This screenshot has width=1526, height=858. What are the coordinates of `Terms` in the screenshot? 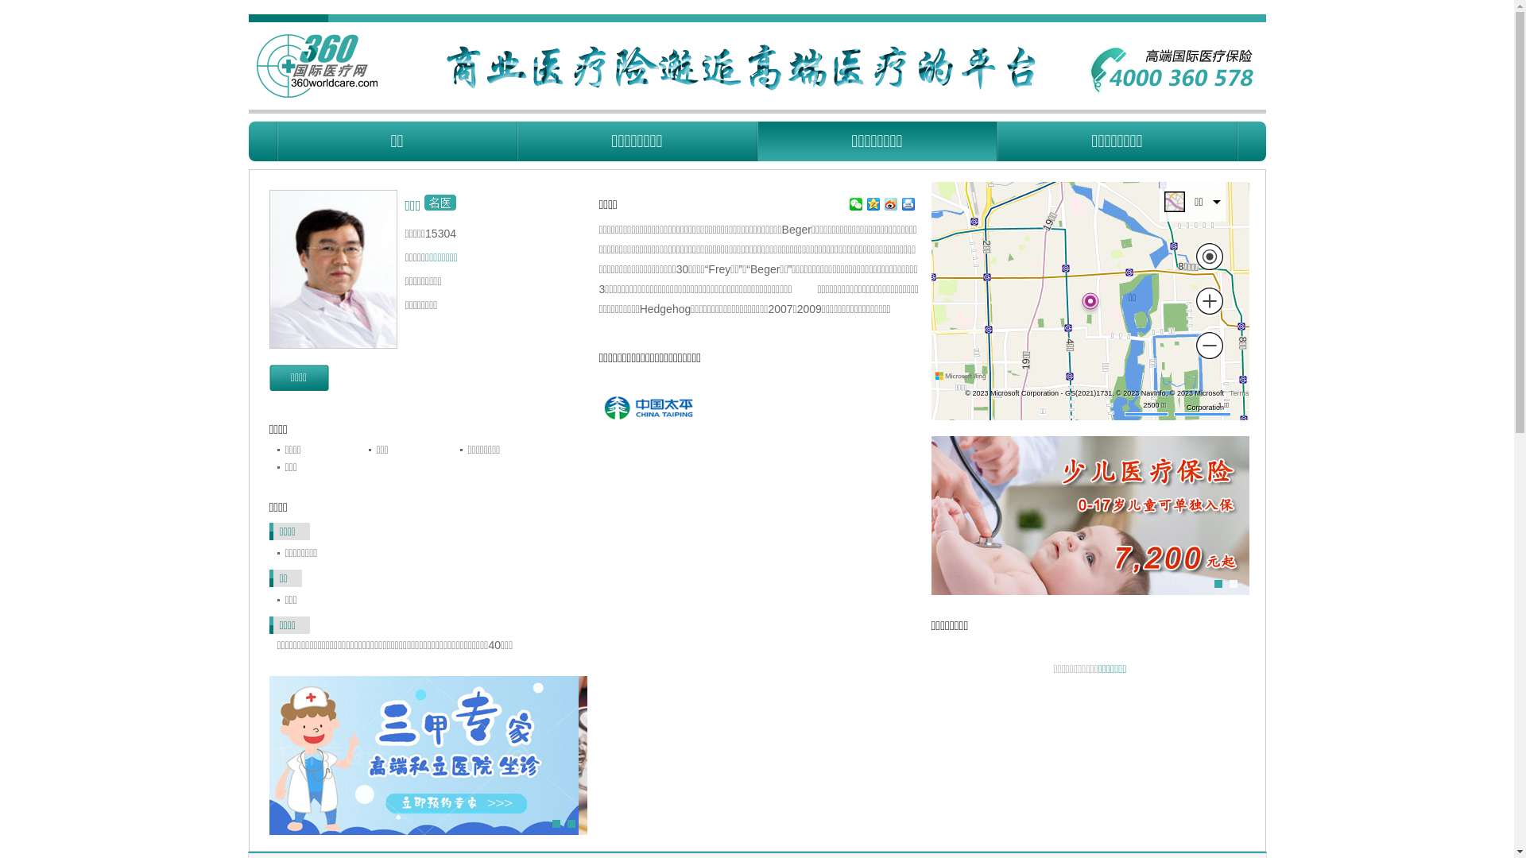 It's located at (1240, 393).